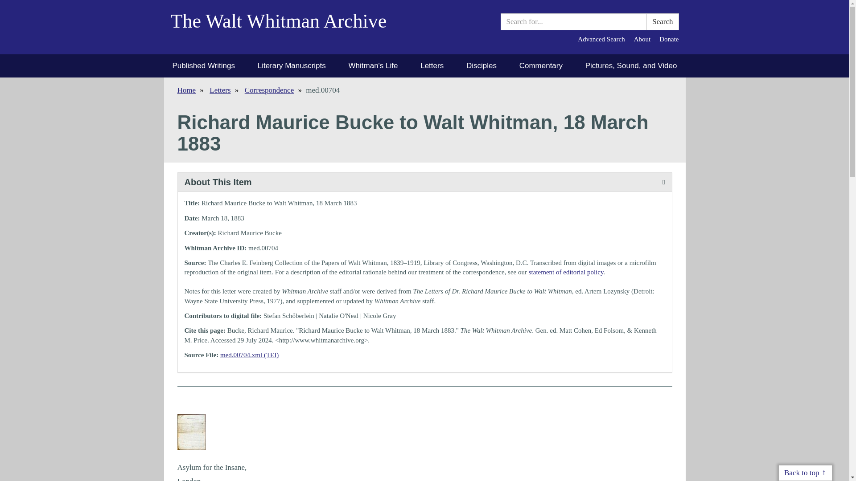  What do you see at coordinates (203, 66) in the screenshot?
I see `Published Writings` at bounding box center [203, 66].